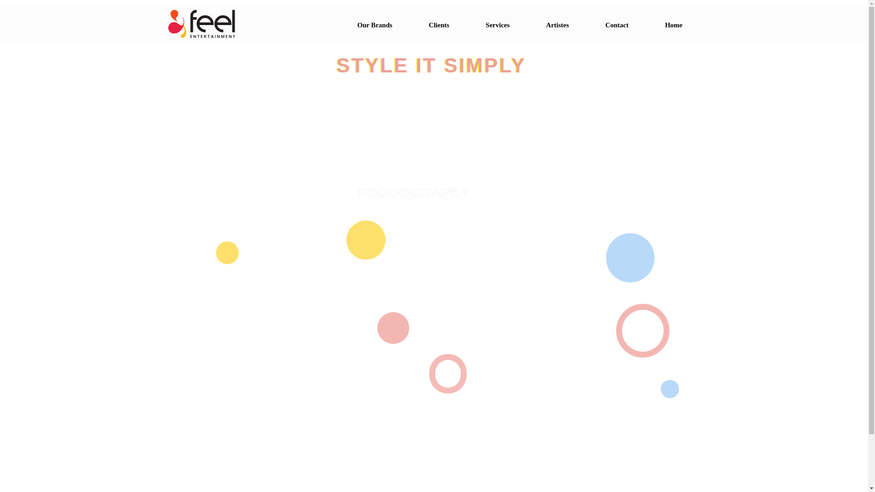 The image size is (875, 492). Describe the element at coordinates (520, 490) in the screenshot. I see `Home` at that location.